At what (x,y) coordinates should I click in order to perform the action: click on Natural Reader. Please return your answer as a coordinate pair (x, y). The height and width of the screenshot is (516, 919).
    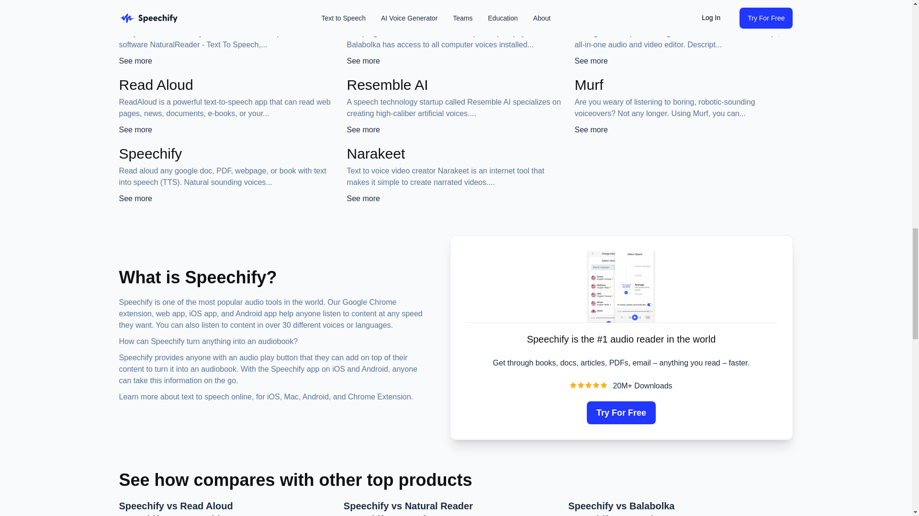
    Looking at the image, I should click on (167, 16).